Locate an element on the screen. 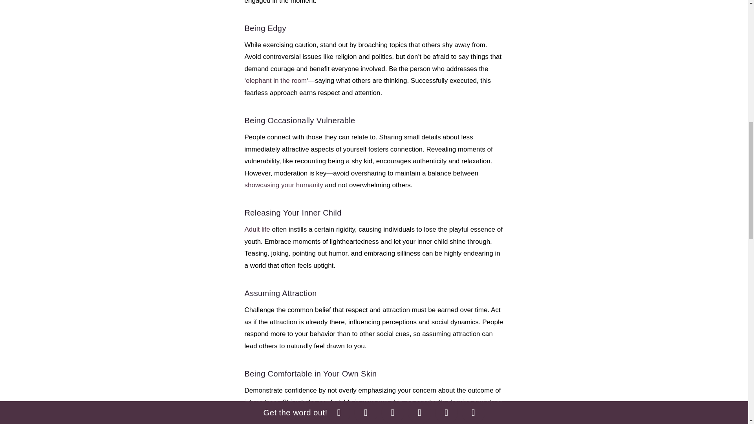  elephant in the room is located at coordinates (276, 80).